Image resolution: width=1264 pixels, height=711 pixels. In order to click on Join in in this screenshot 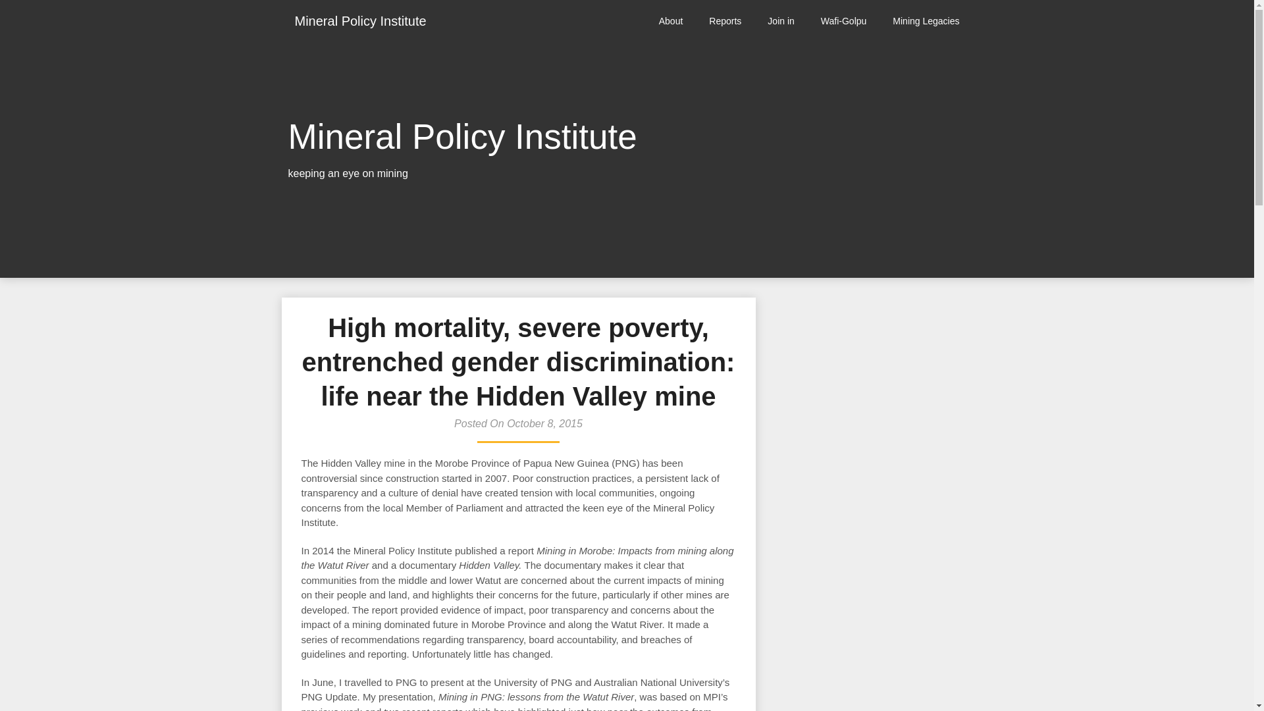, I will do `click(781, 21)`.